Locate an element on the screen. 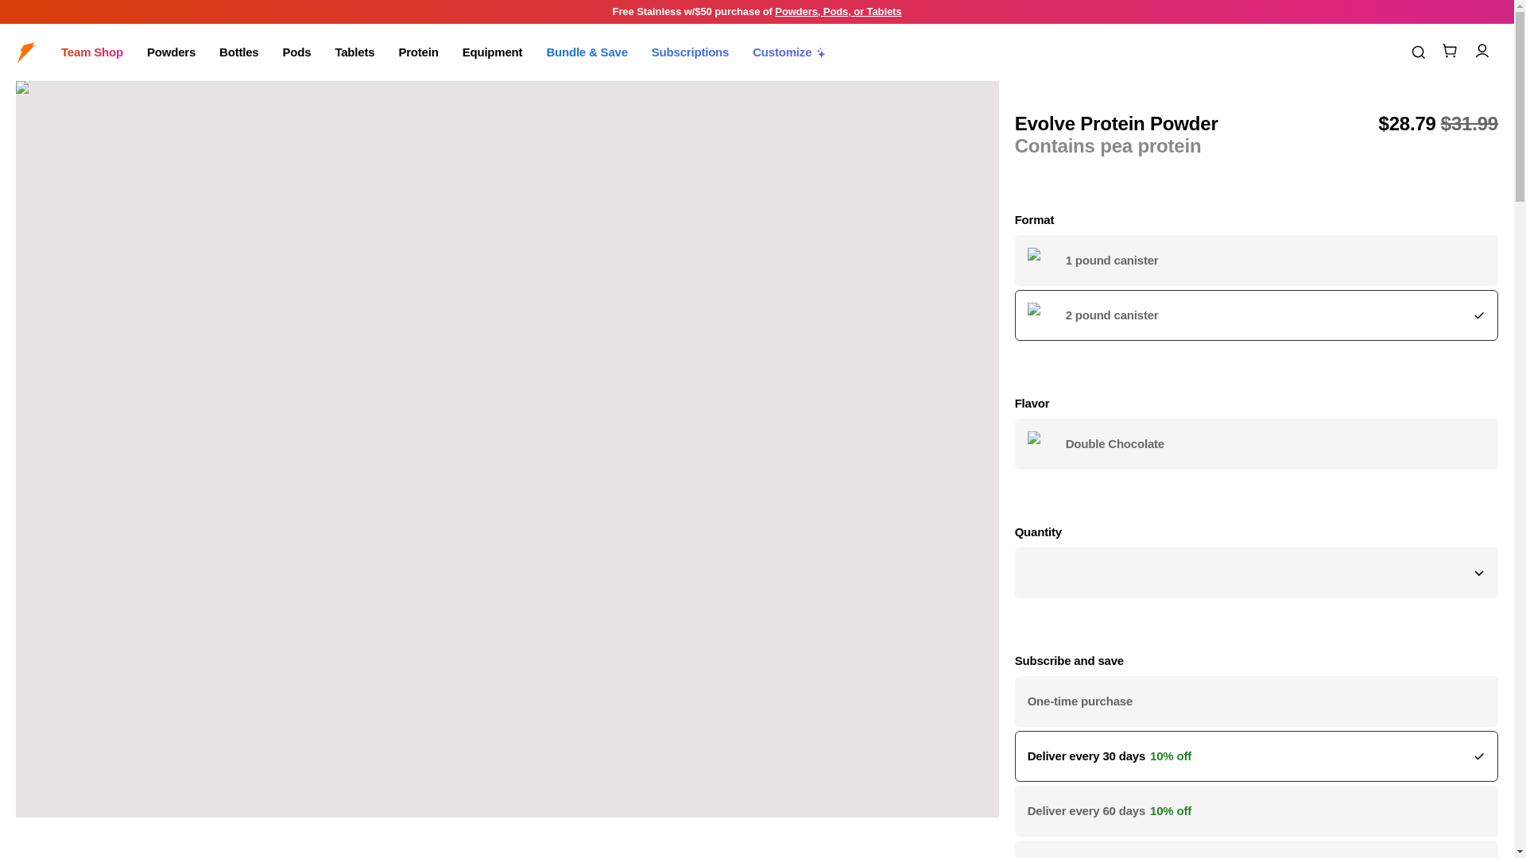  Equipment is located at coordinates (493, 52).